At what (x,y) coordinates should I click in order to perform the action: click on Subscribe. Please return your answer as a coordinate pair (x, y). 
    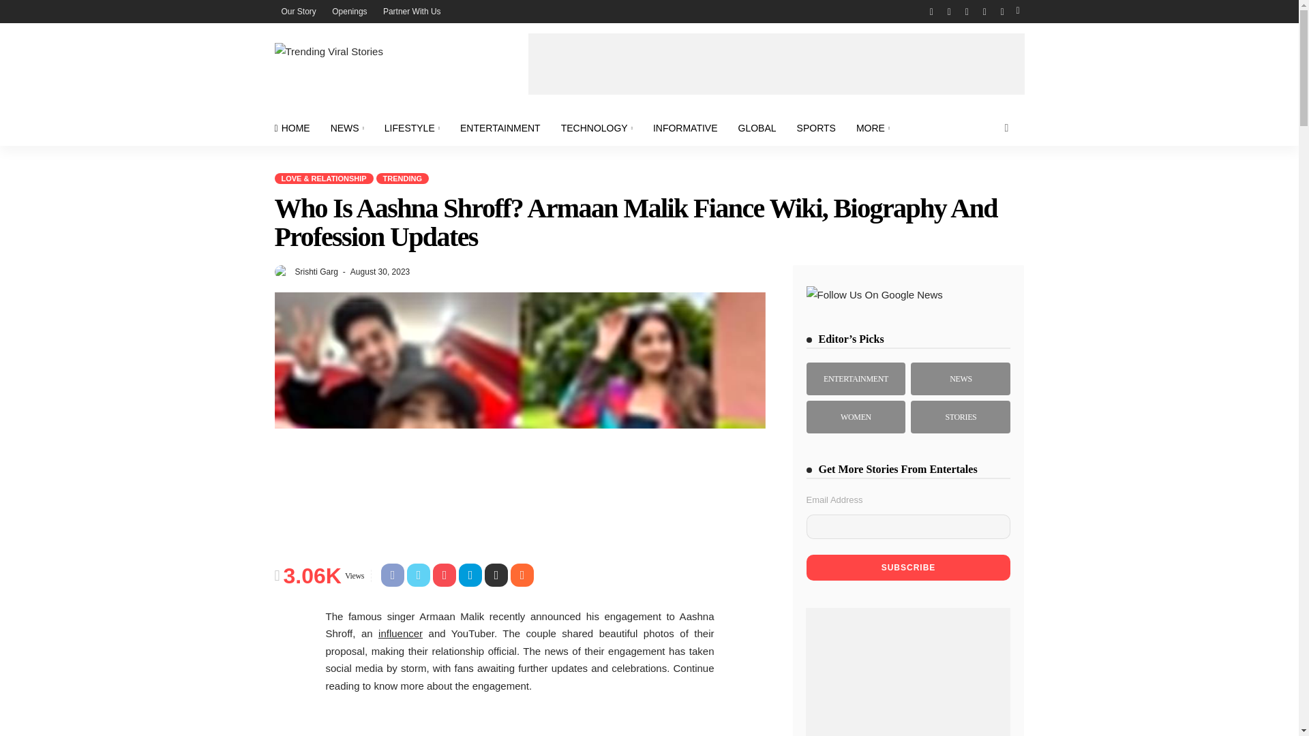
    Looking at the image, I should click on (908, 568).